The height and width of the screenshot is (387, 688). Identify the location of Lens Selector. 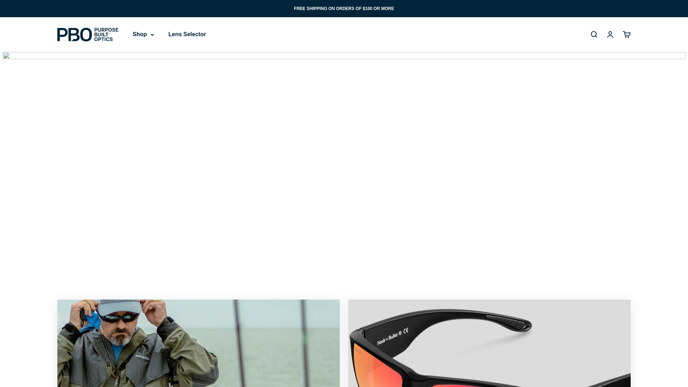
(593, 35).